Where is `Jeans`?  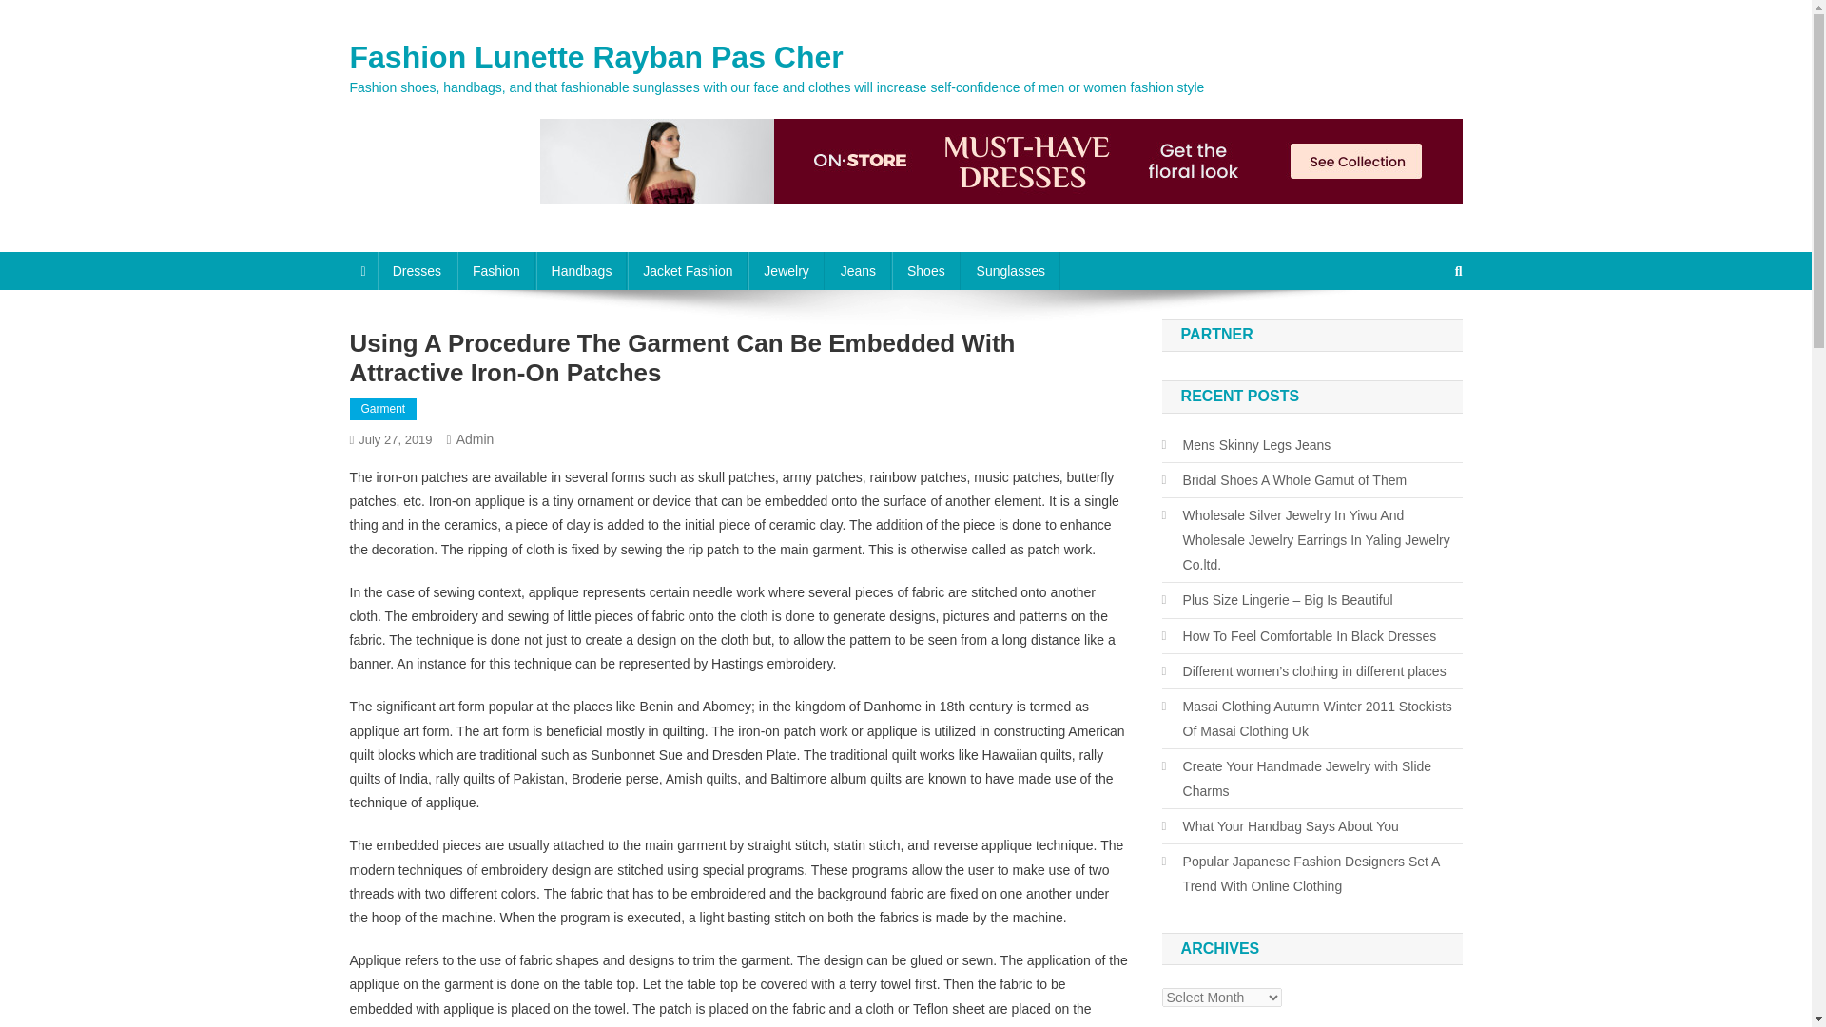
Jeans is located at coordinates (858, 270).